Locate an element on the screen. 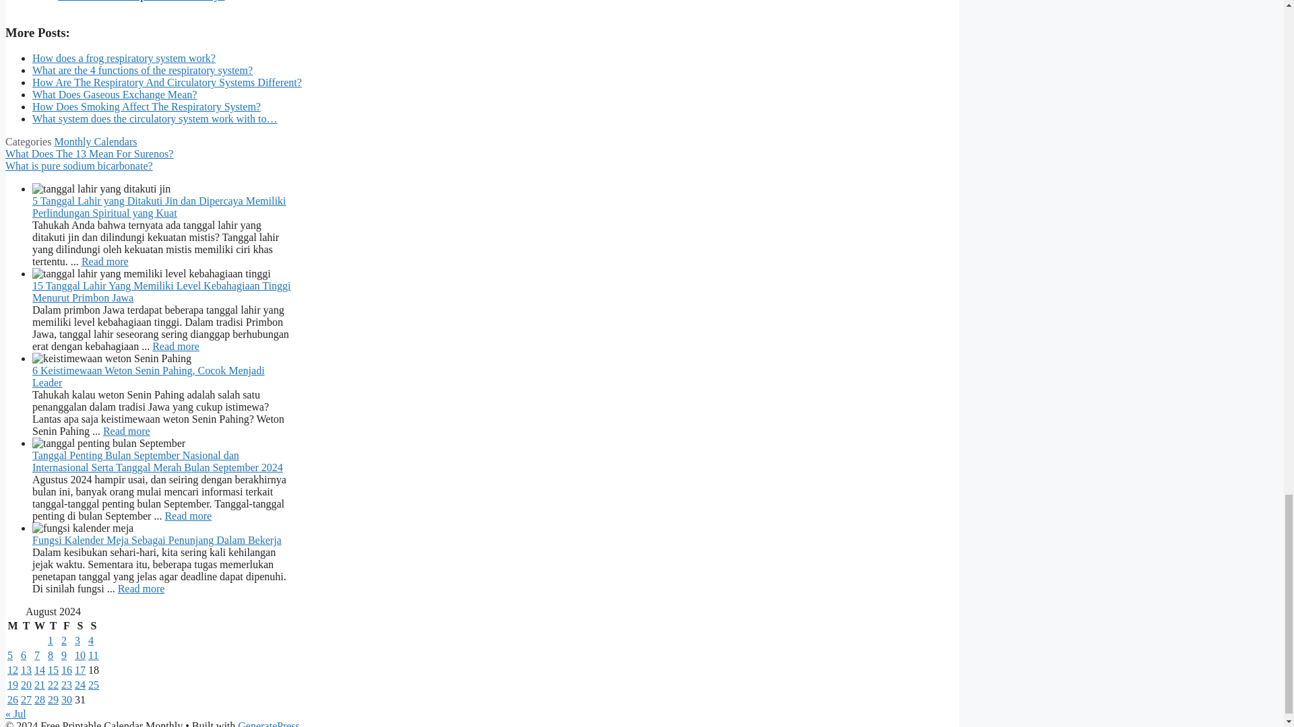  Friday is located at coordinates (66, 626).